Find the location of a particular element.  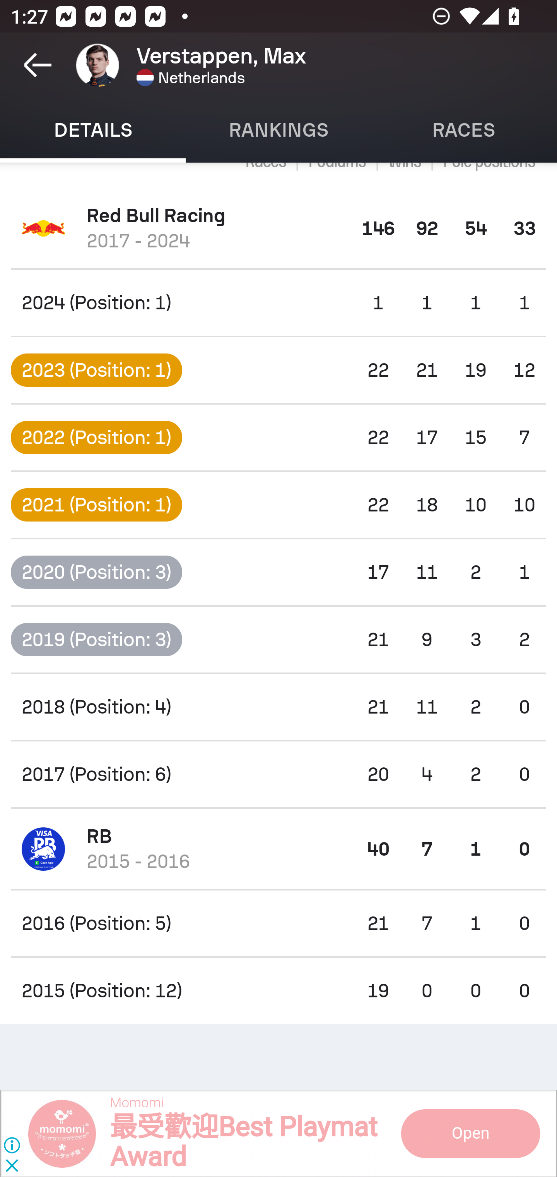

momomijapan is located at coordinates (69, 1133).